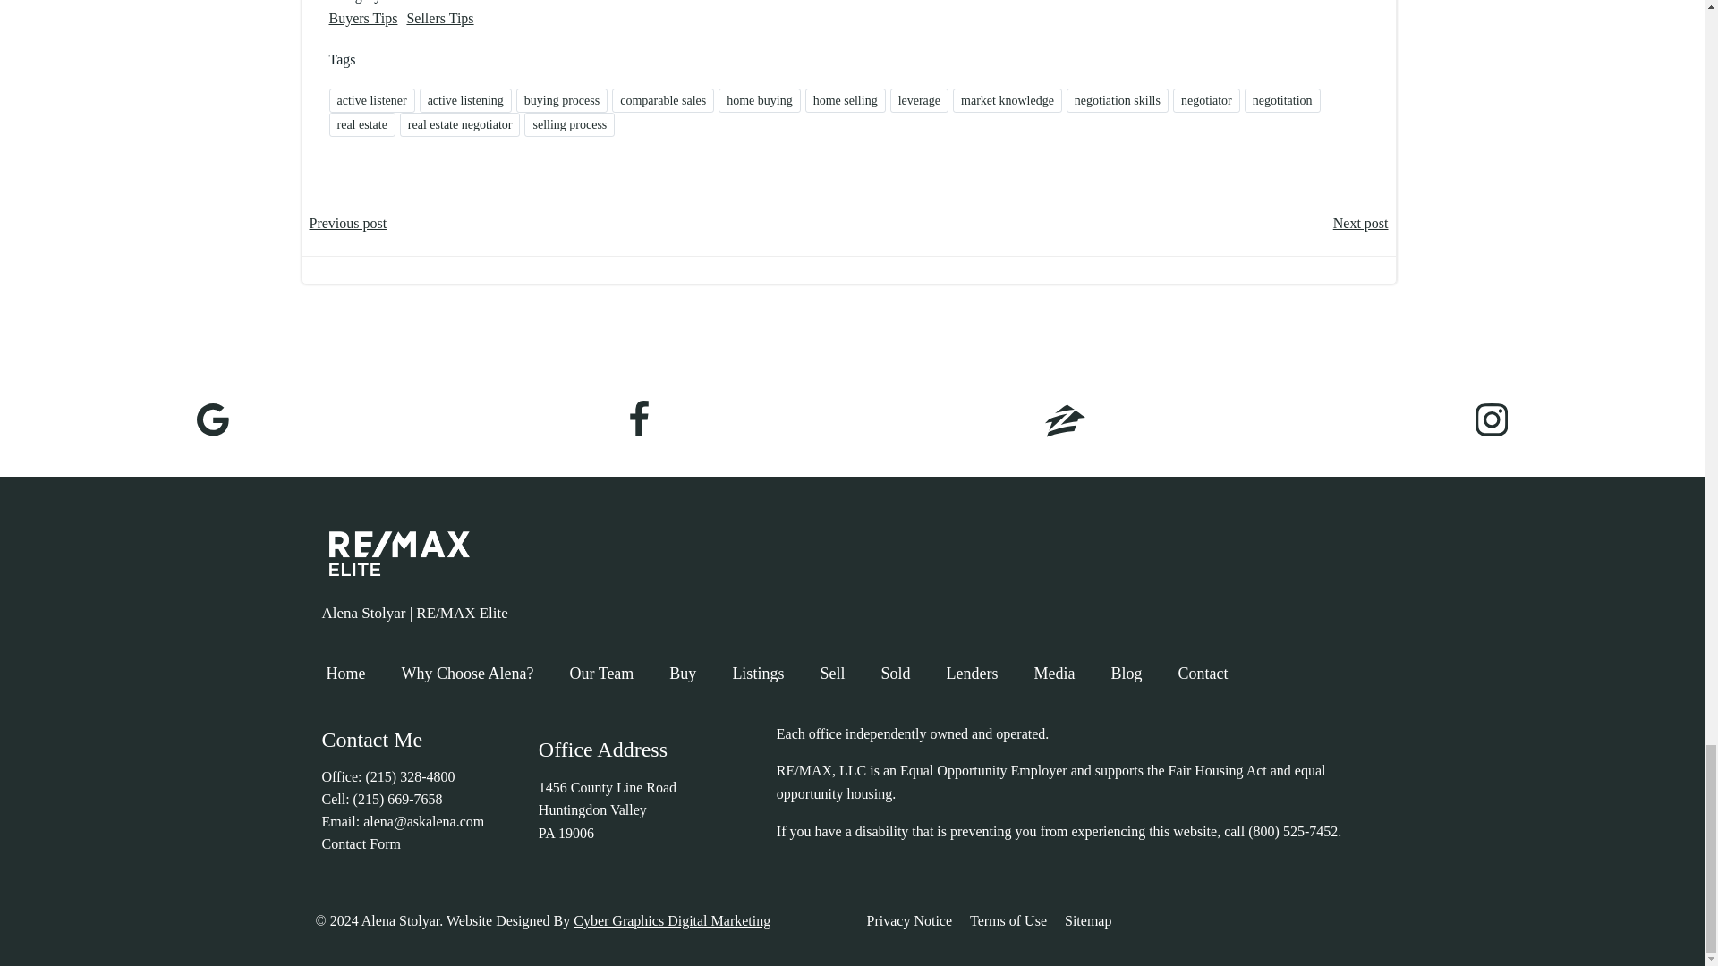  What do you see at coordinates (1282, 100) in the screenshot?
I see `negotitation` at bounding box center [1282, 100].